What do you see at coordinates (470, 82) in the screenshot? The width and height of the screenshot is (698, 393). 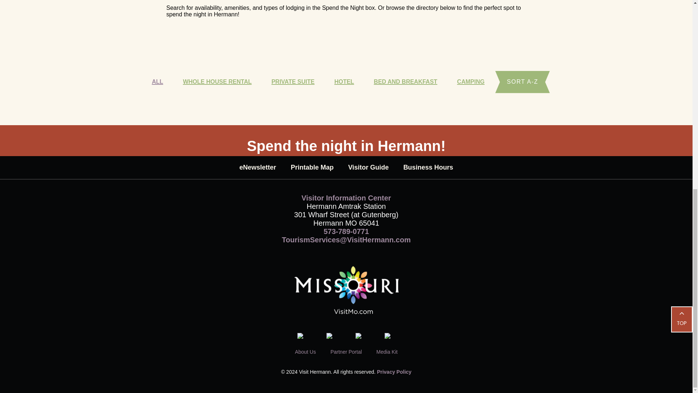 I see `CAMPING` at bounding box center [470, 82].